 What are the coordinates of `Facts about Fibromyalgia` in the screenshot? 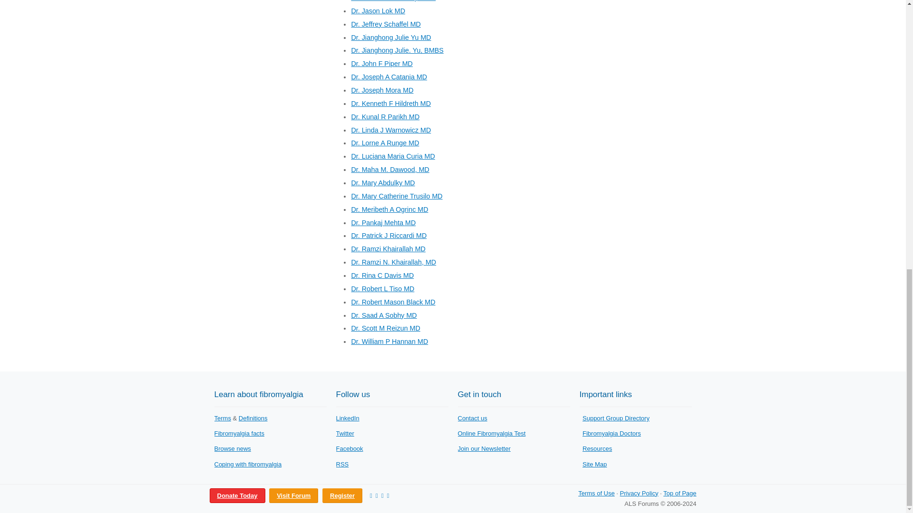 It's located at (239, 433).